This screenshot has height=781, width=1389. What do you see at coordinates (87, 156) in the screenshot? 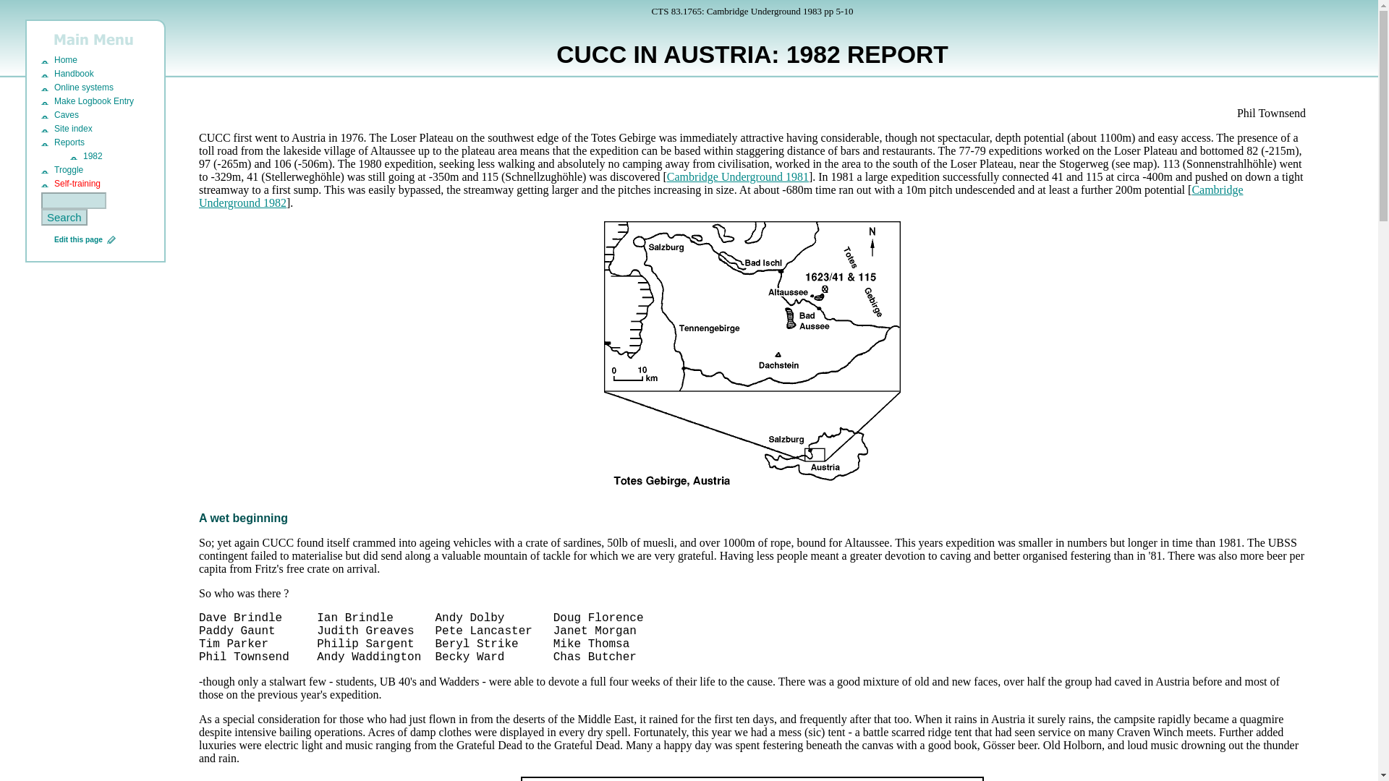
I see `1982` at bounding box center [87, 156].